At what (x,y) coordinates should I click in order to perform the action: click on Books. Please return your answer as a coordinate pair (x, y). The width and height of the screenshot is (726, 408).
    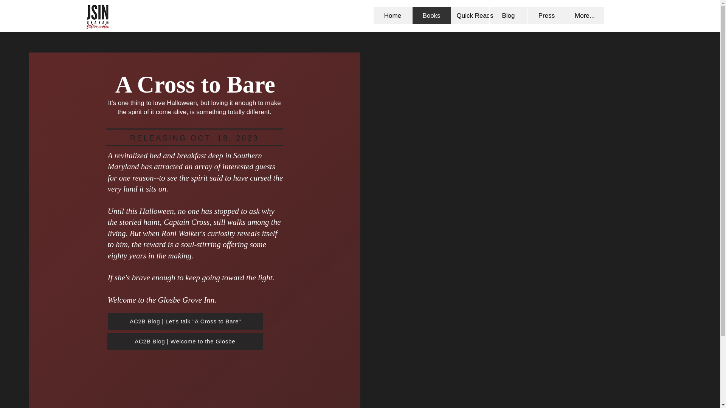
    Looking at the image, I should click on (431, 15).